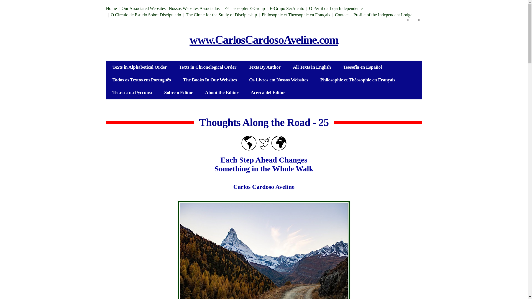 This screenshot has width=532, height=299. What do you see at coordinates (245, 8) in the screenshot?
I see `E-Theosophy E-Group` at bounding box center [245, 8].